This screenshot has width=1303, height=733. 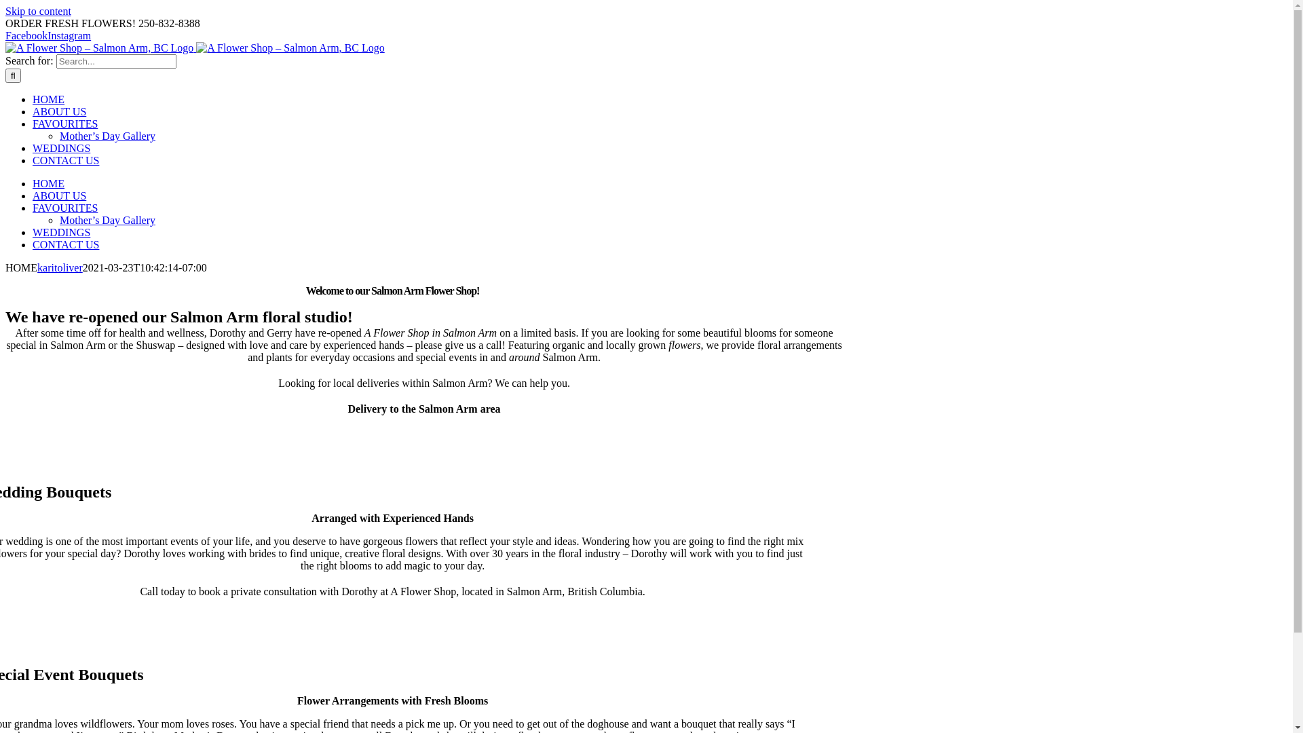 I want to click on karitoliver, so click(x=60, y=267).